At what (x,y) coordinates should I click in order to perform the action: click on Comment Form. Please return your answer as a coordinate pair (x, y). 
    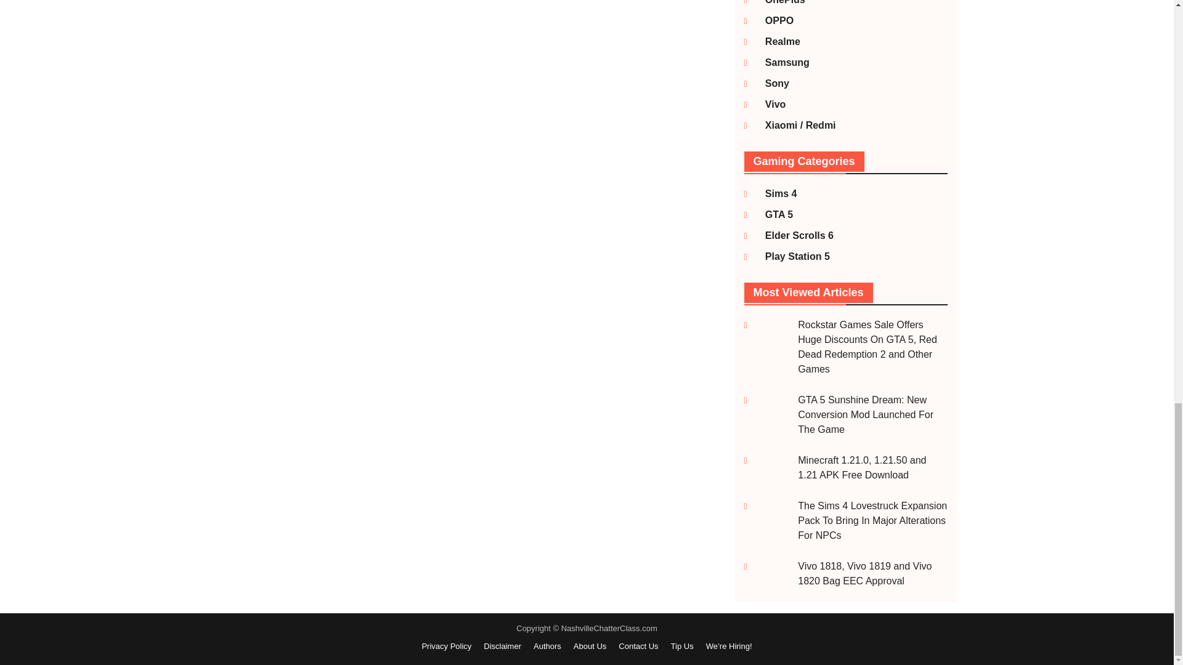
    Looking at the image, I should click on (309, 127).